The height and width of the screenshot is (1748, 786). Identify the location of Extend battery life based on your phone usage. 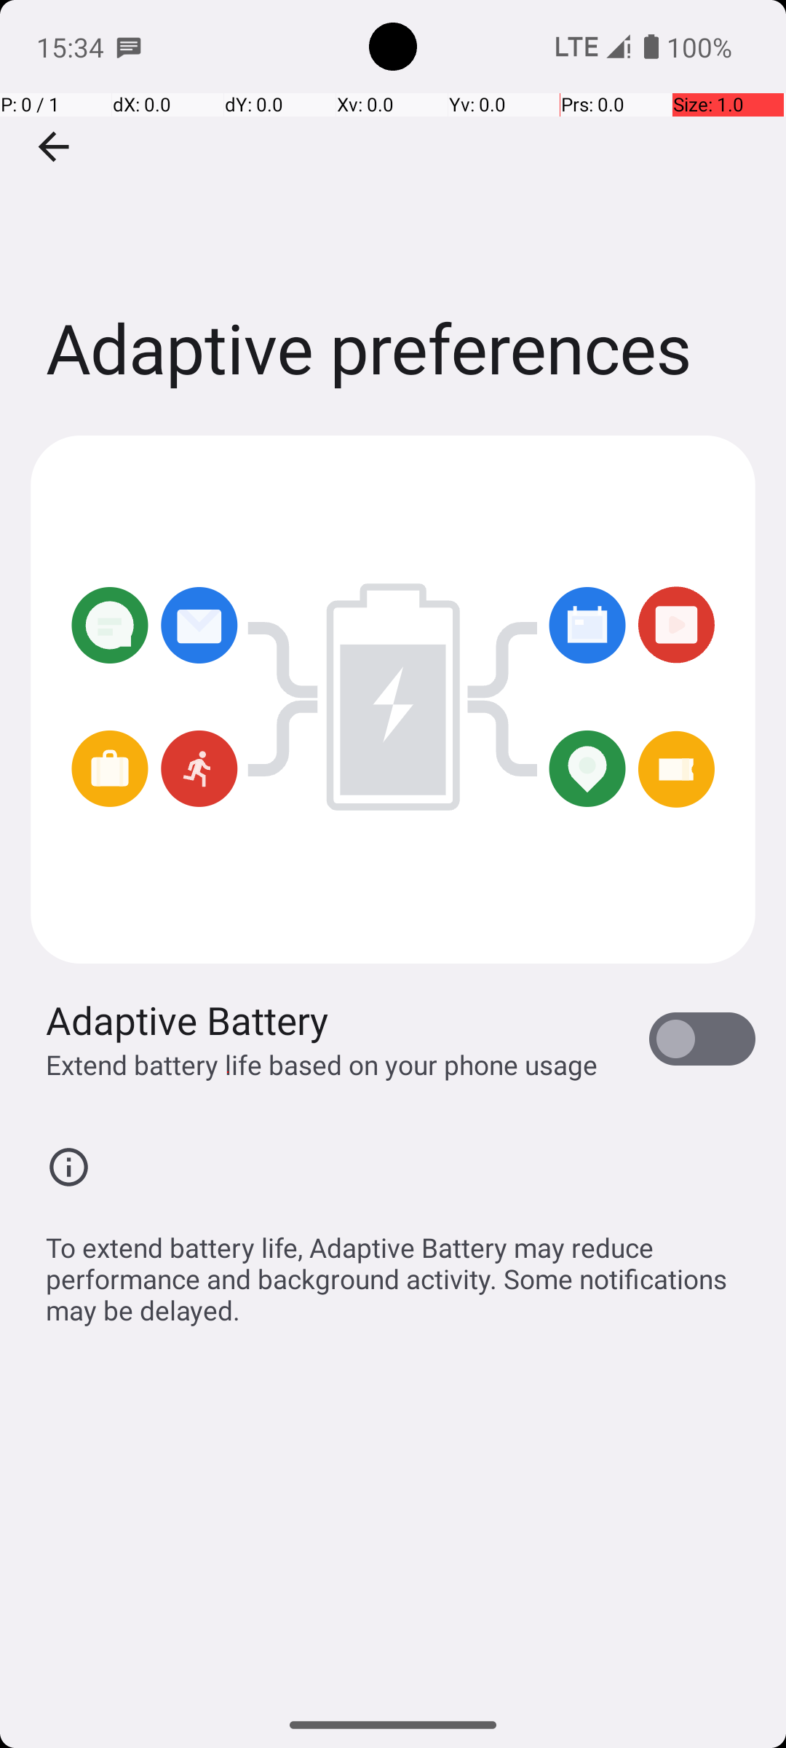
(322, 1065).